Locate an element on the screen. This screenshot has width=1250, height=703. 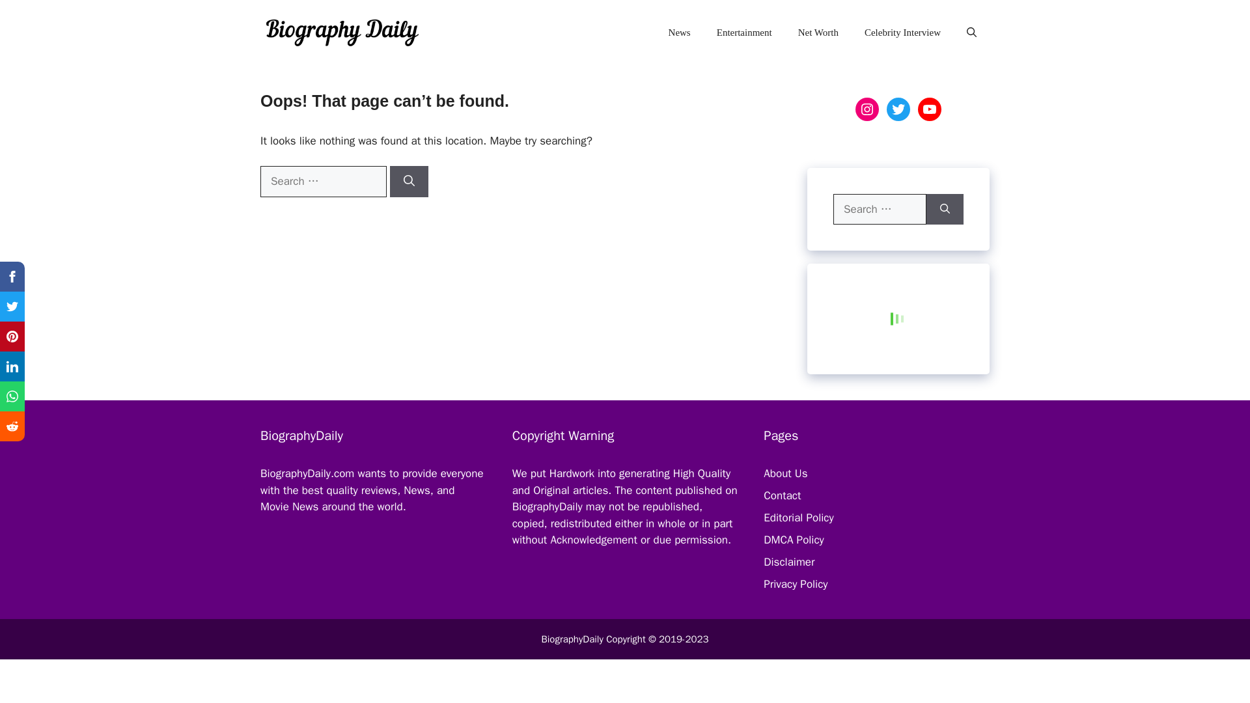
Privacy Policy is located at coordinates (796, 584).